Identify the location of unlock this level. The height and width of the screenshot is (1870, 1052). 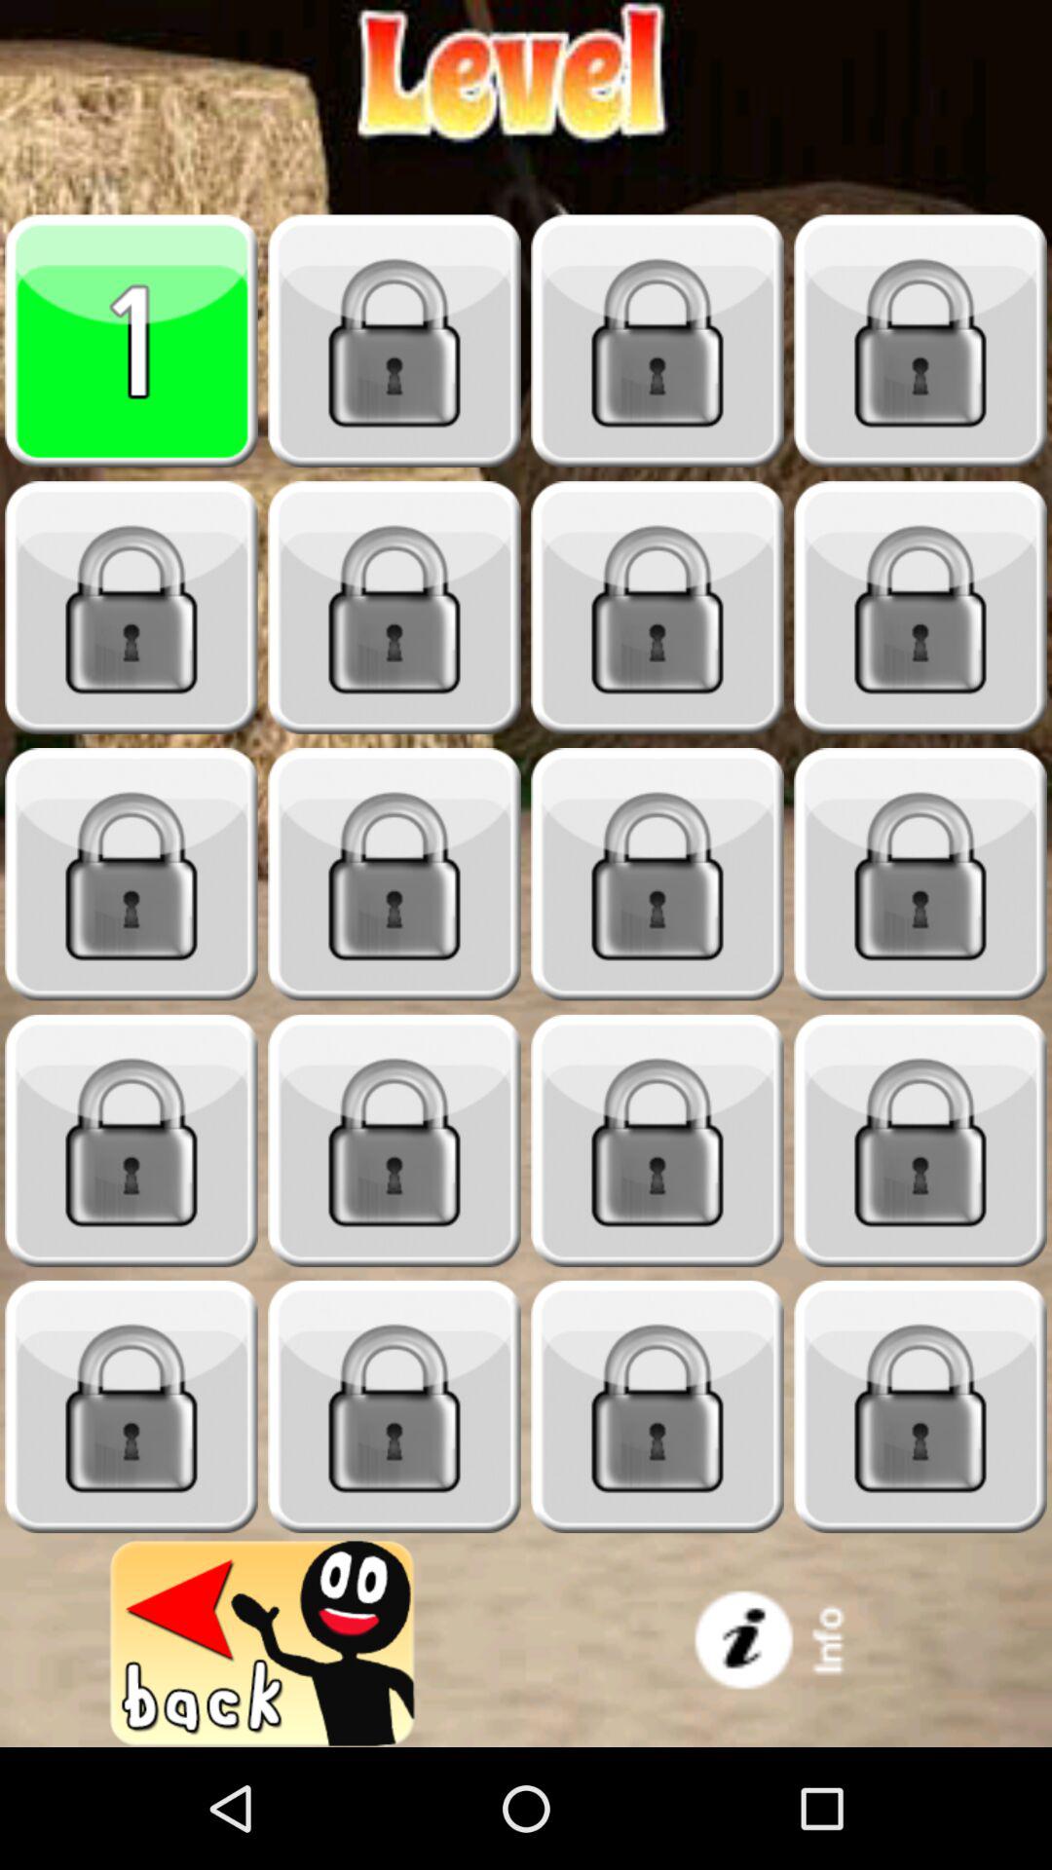
(131, 608).